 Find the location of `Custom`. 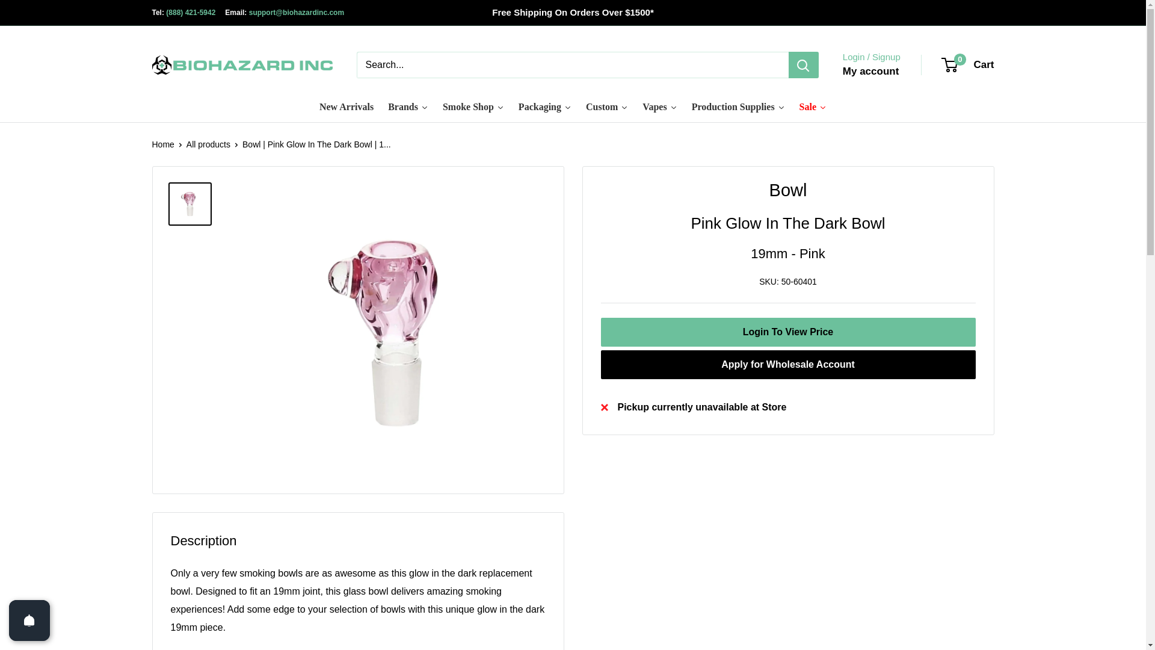

Custom is located at coordinates (606, 107).